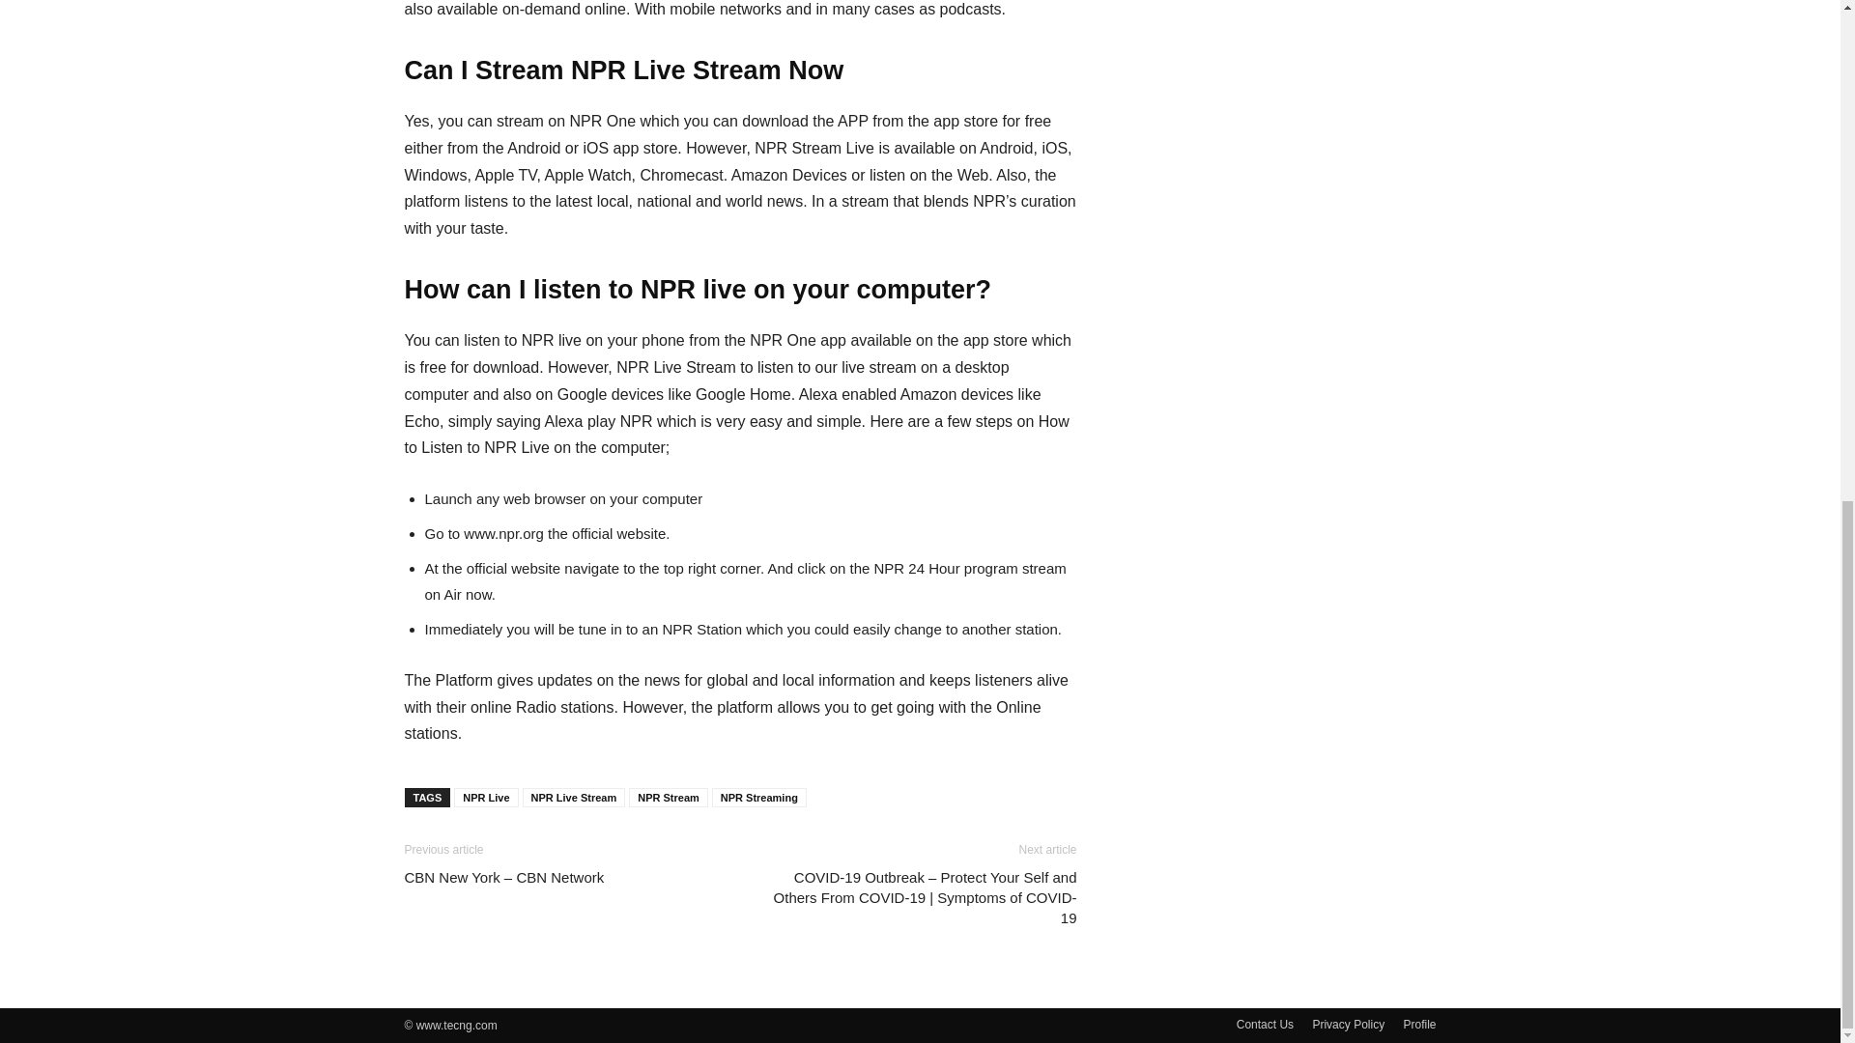  Describe the element at coordinates (485, 798) in the screenshot. I see `NPR Live` at that location.